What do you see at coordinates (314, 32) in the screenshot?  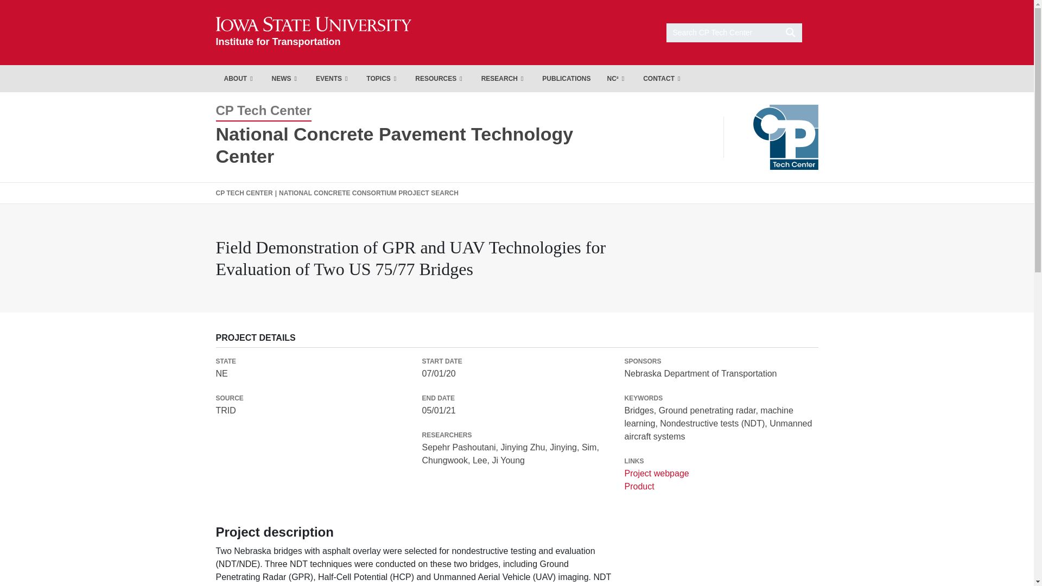 I see `Search` at bounding box center [314, 32].